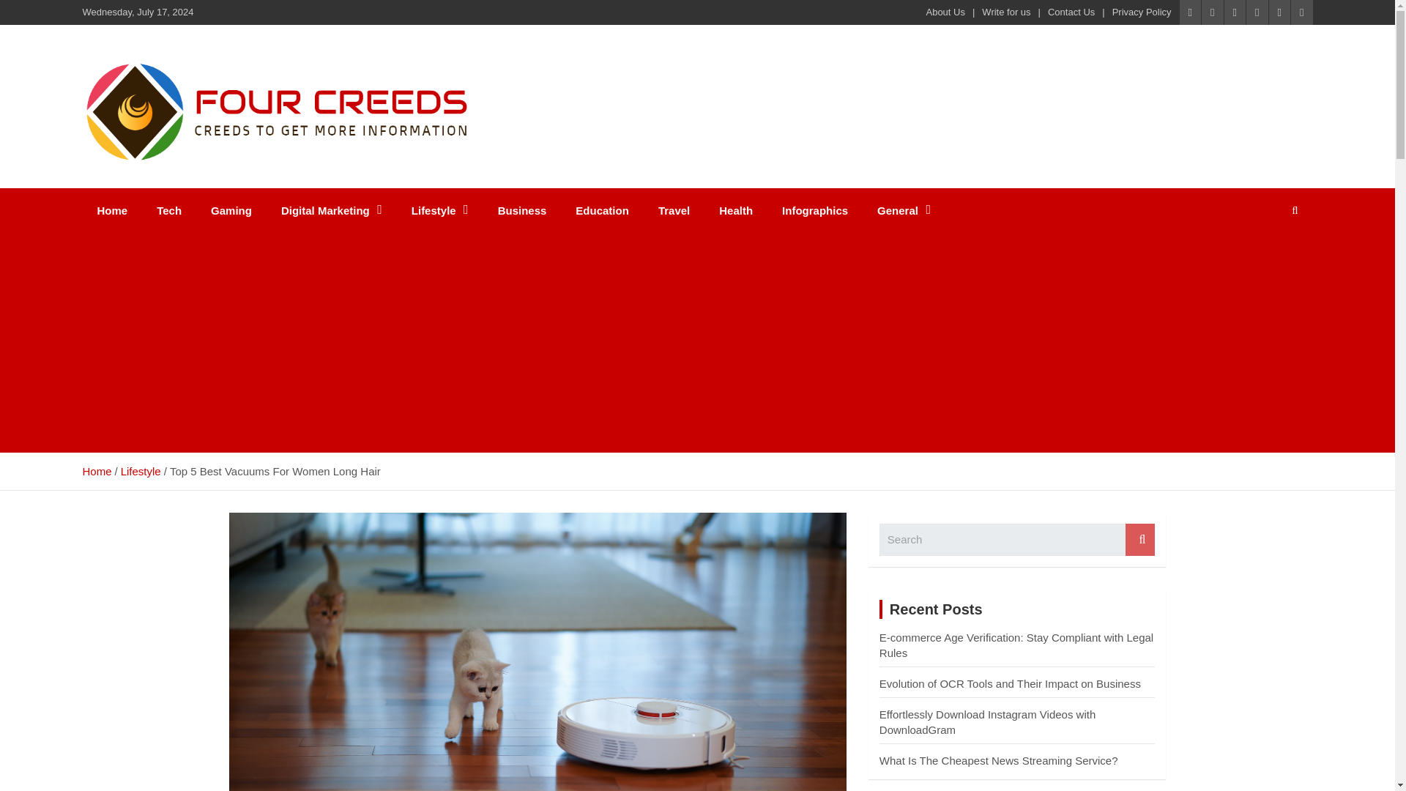 The height and width of the screenshot is (791, 1406). What do you see at coordinates (331, 210) in the screenshot?
I see `Digital Marketing` at bounding box center [331, 210].